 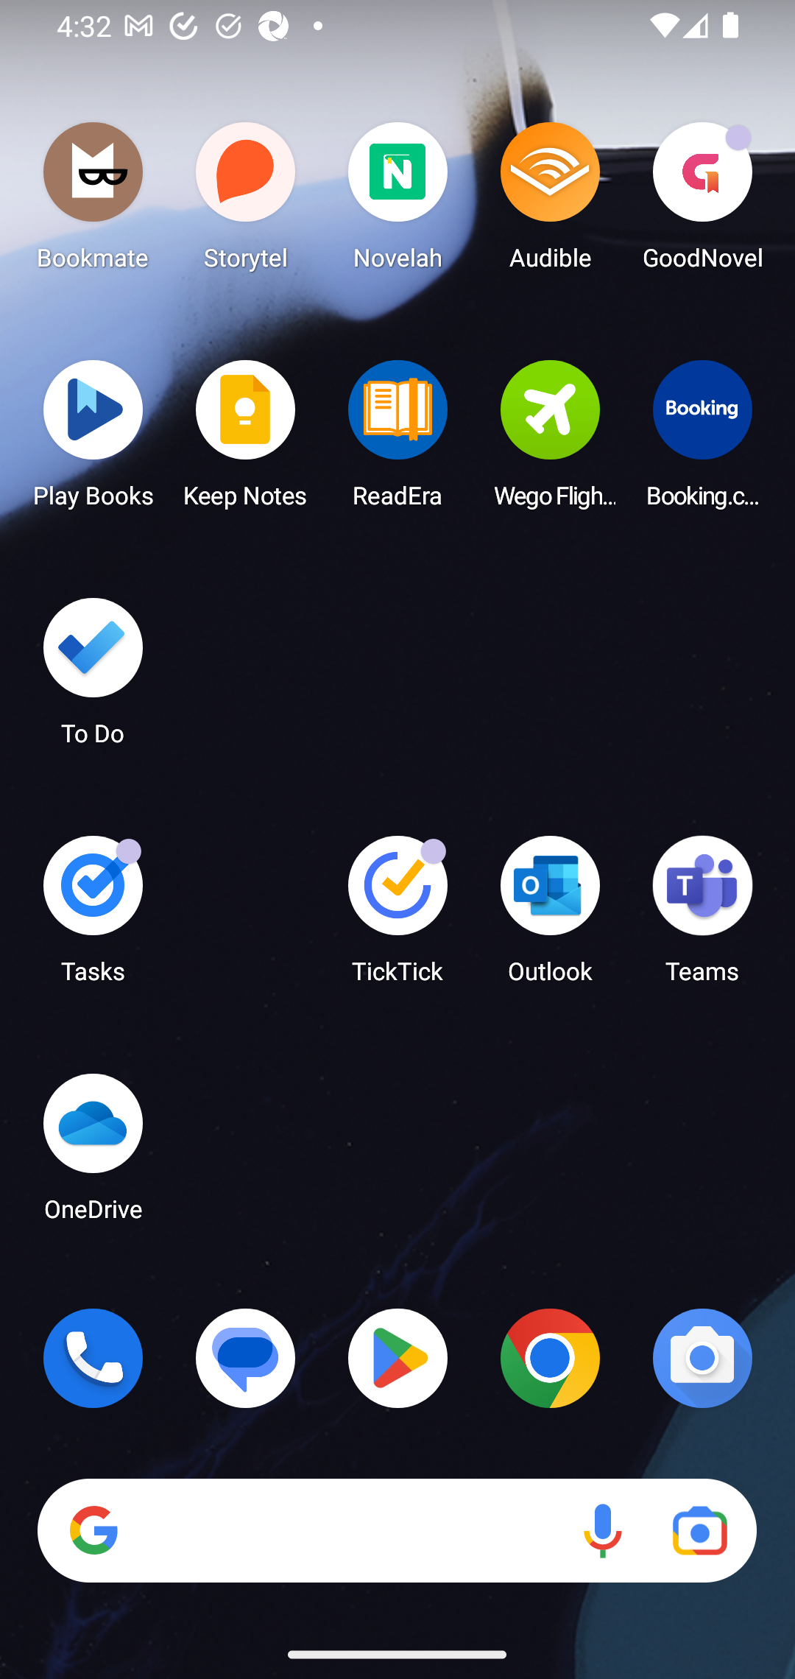 What do you see at coordinates (550, 440) in the screenshot?
I see `Wego Flights & Hotels` at bounding box center [550, 440].